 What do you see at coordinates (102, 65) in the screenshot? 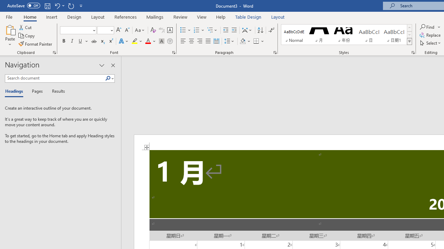
I see `Task Pane Options` at bounding box center [102, 65].